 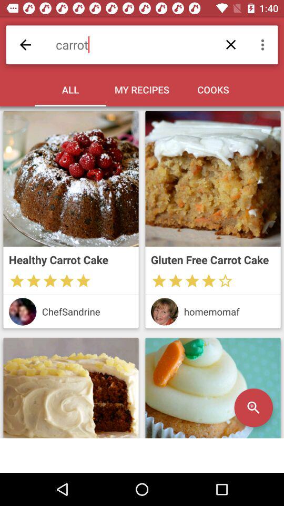 What do you see at coordinates (25, 44) in the screenshot?
I see `back` at bounding box center [25, 44].